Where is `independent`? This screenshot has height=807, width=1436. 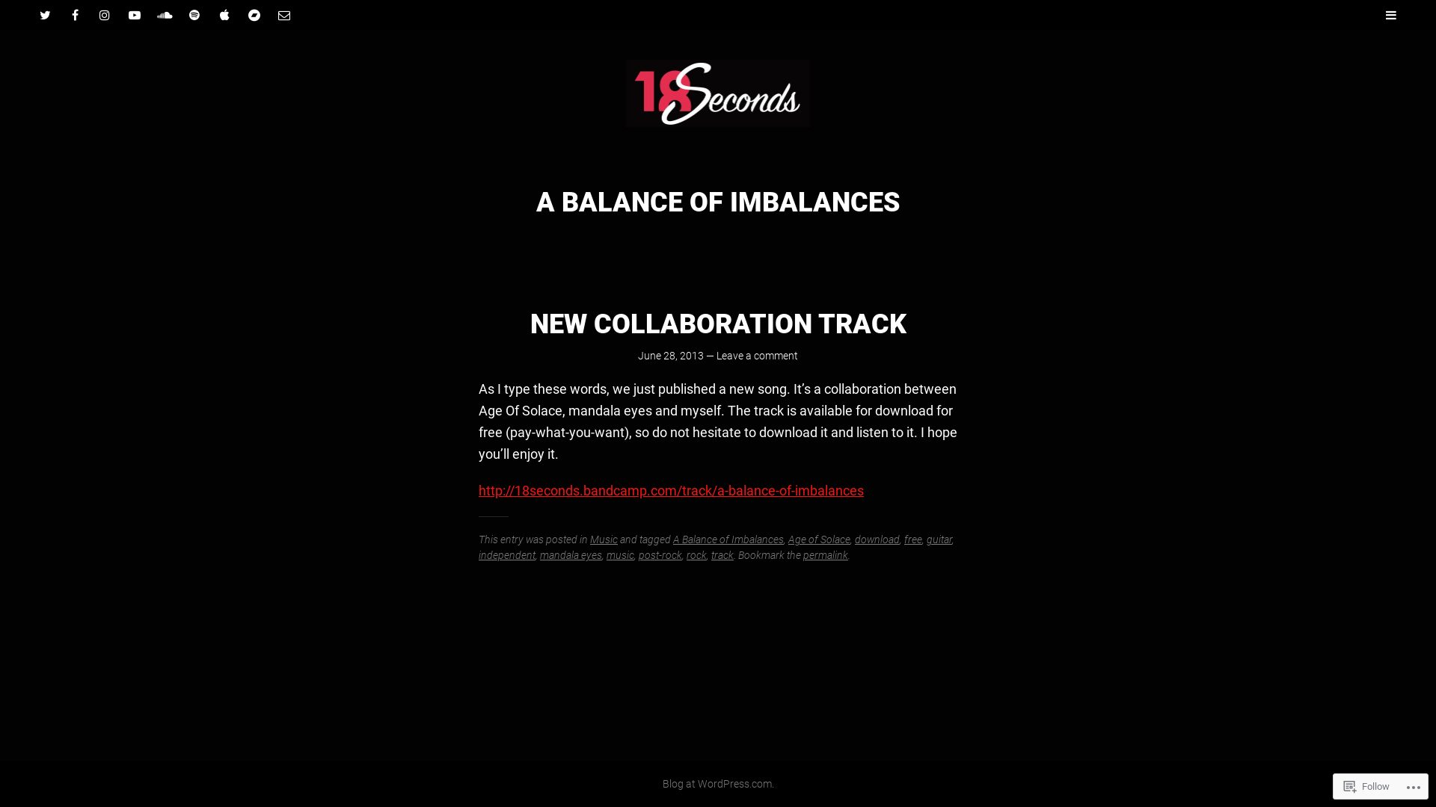 independent is located at coordinates (507, 555).